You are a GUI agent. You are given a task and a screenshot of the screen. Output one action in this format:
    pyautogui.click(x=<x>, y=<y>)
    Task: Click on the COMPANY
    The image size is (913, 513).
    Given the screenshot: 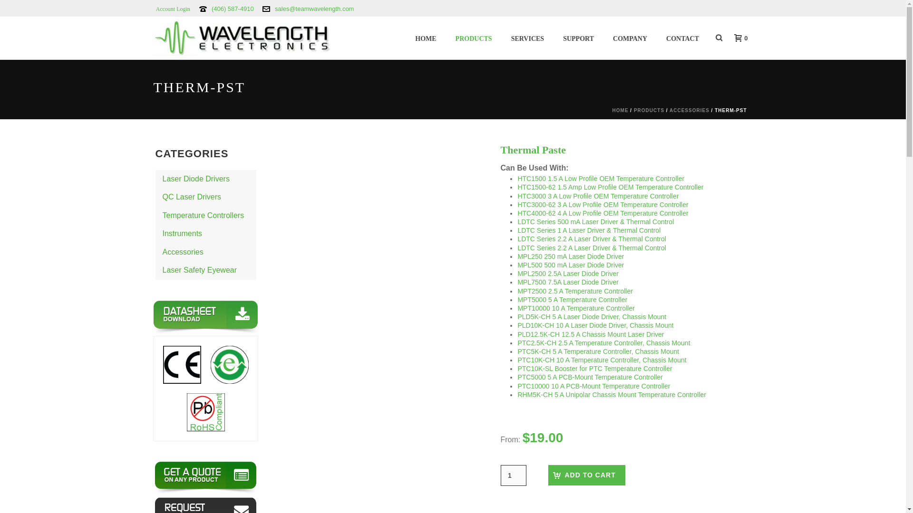 What is the action you would take?
    pyautogui.click(x=630, y=38)
    